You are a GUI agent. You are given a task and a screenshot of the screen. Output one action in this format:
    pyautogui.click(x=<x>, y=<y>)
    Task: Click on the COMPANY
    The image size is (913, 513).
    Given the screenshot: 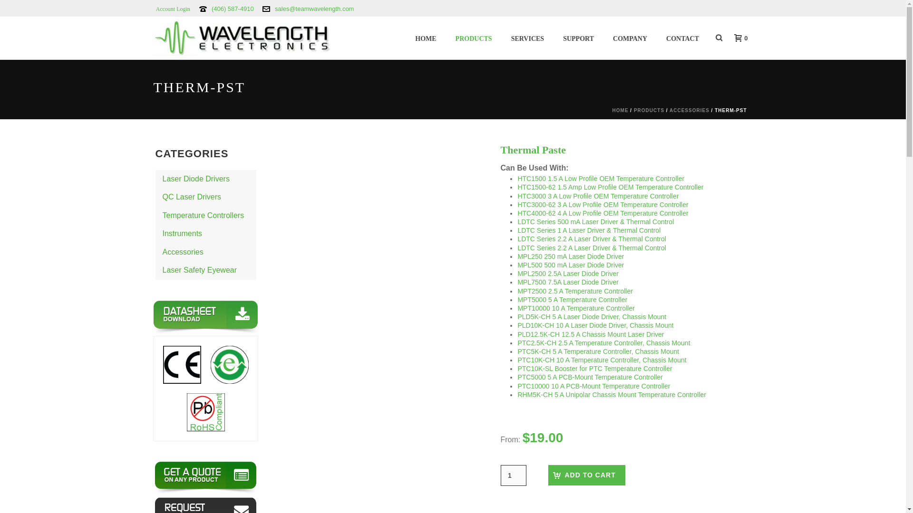 What is the action you would take?
    pyautogui.click(x=630, y=38)
    